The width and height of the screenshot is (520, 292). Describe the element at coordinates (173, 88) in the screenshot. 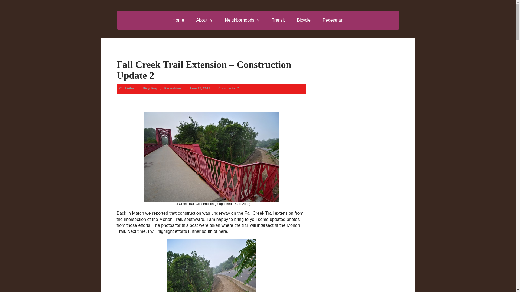

I see `Pedestrian` at that location.